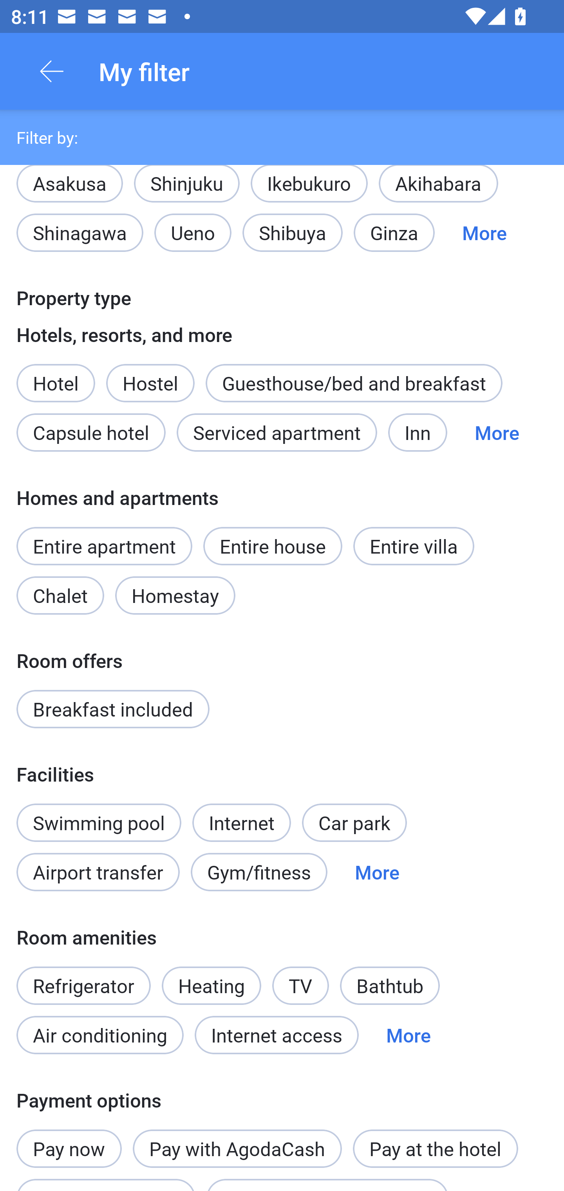  I want to click on Ginza, so click(394, 233).